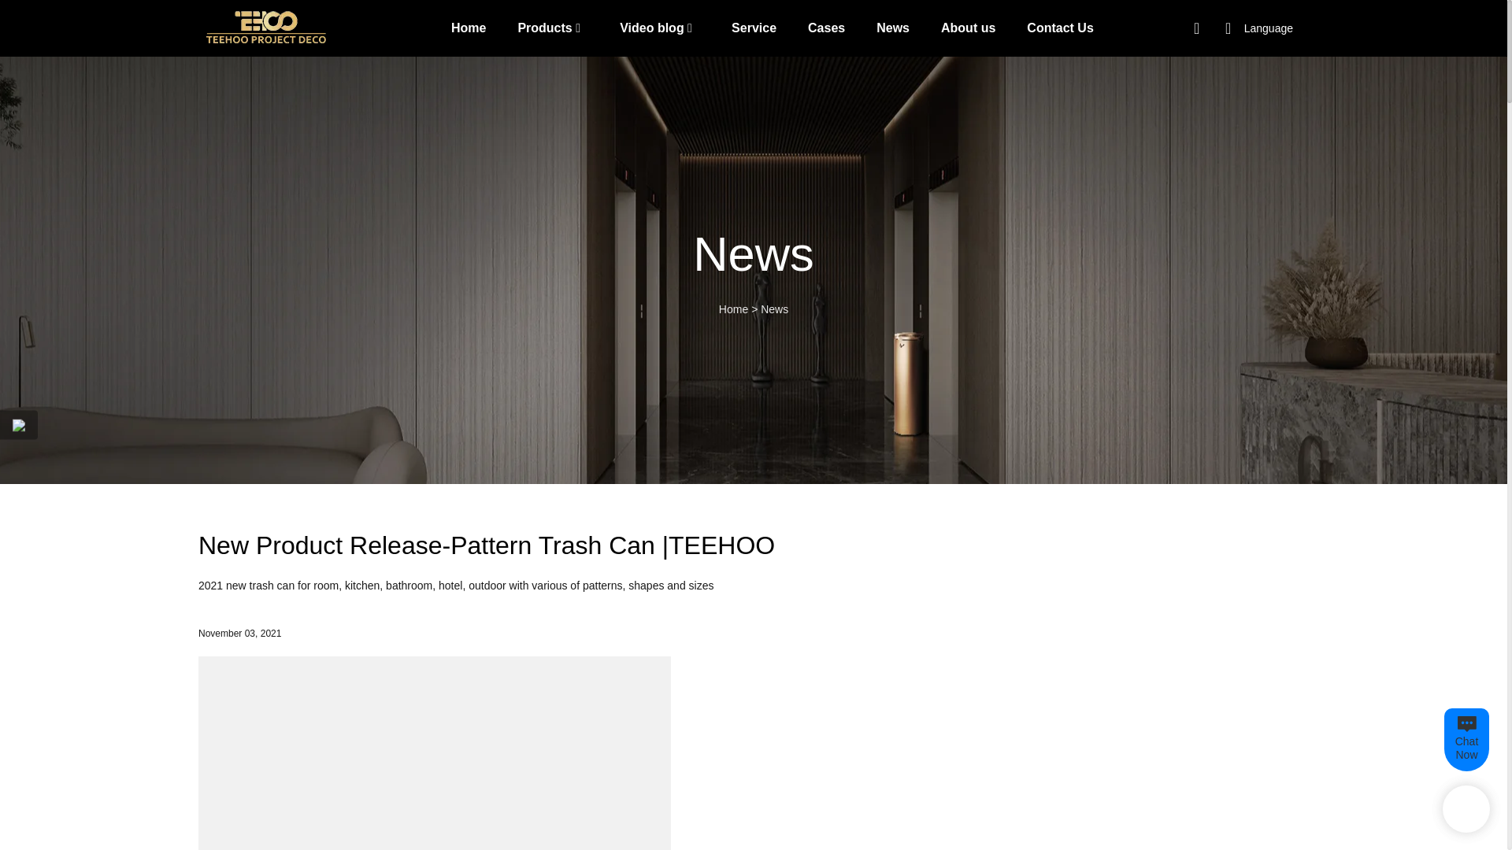 This screenshot has width=1512, height=850. I want to click on About us, so click(967, 27).